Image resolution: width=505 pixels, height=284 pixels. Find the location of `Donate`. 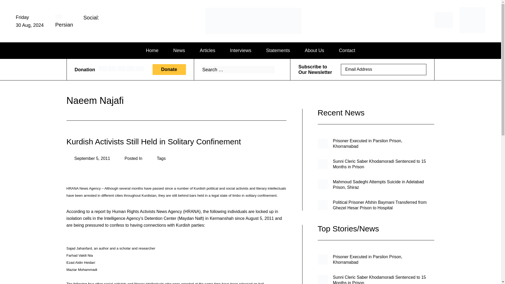

Donate is located at coordinates (169, 70).